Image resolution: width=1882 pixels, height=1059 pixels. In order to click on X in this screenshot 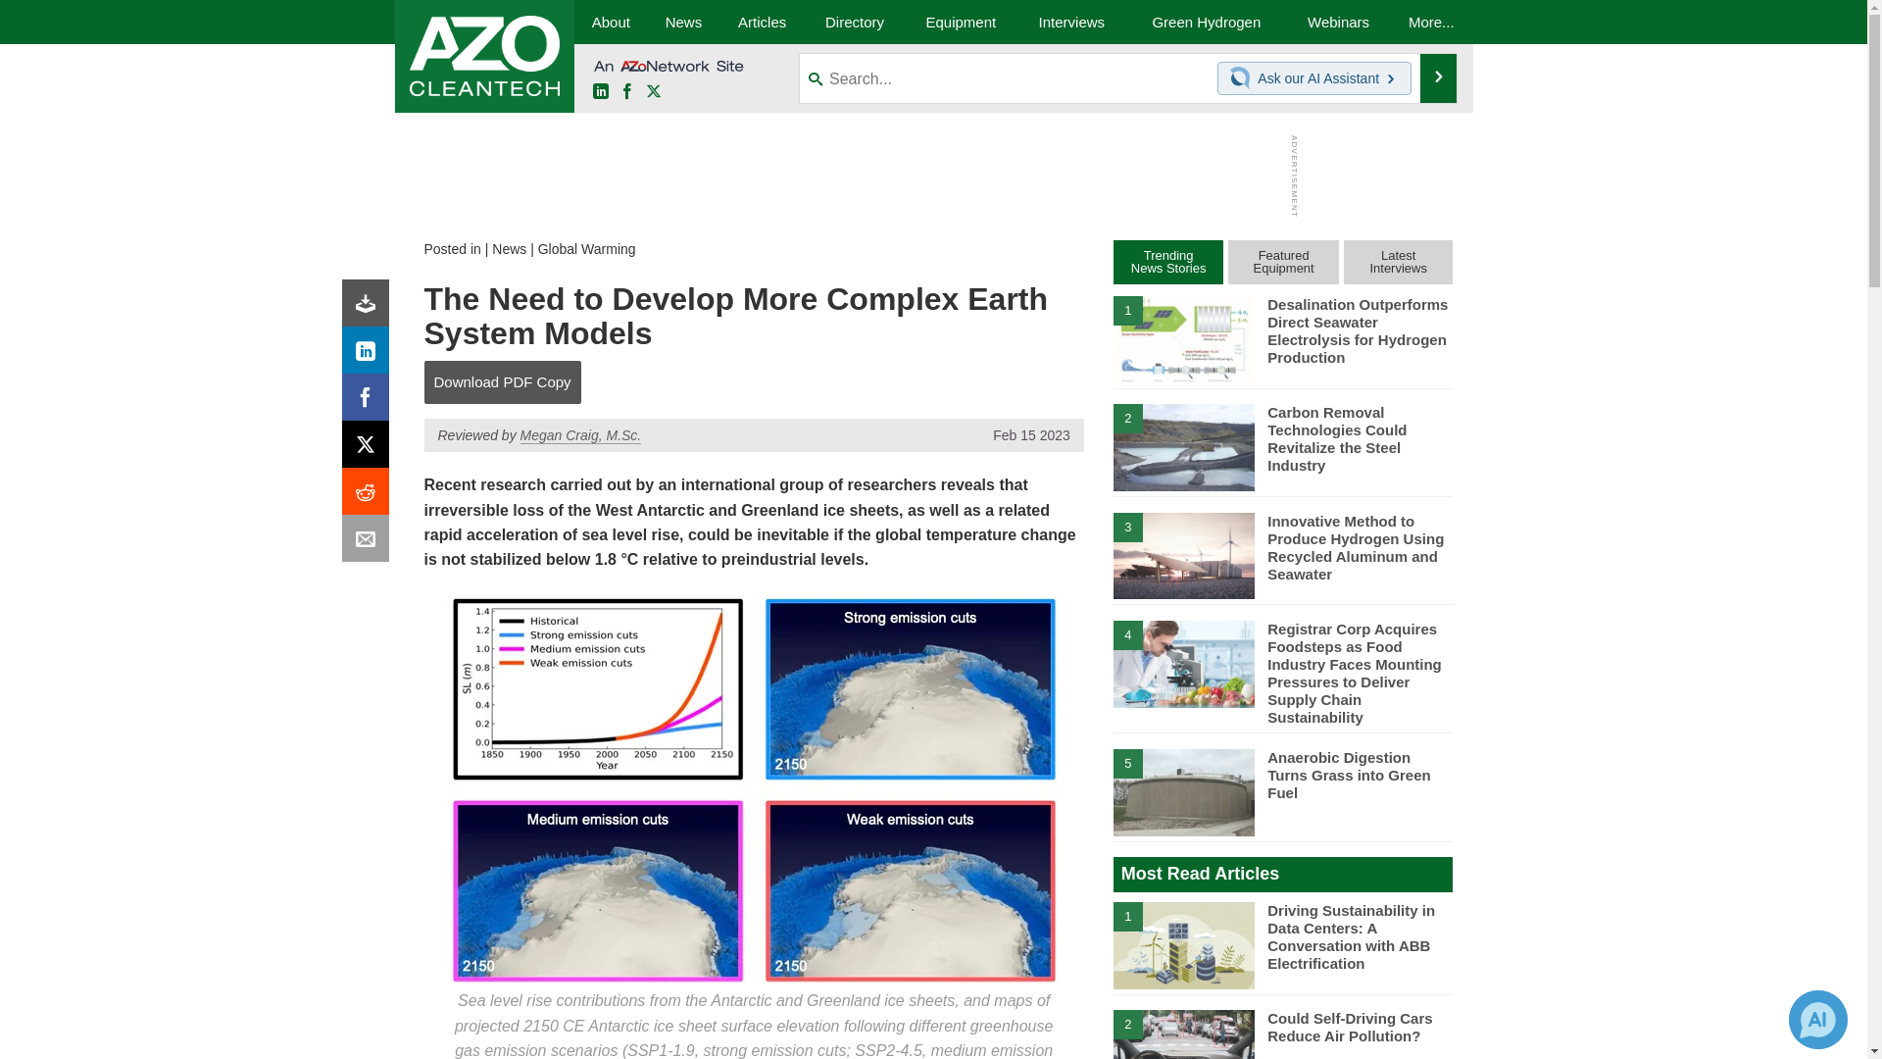, I will do `click(653, 92)`.